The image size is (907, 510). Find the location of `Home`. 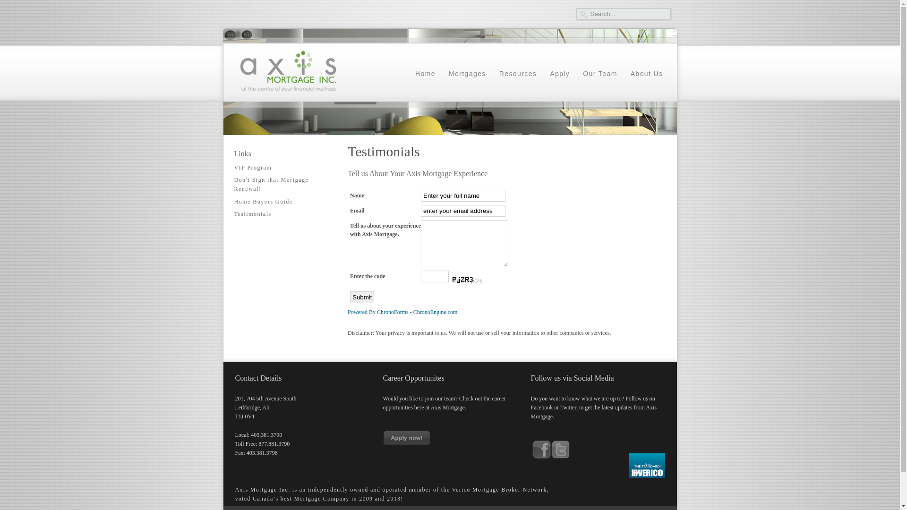

Home is located at coordinates (425, 78).